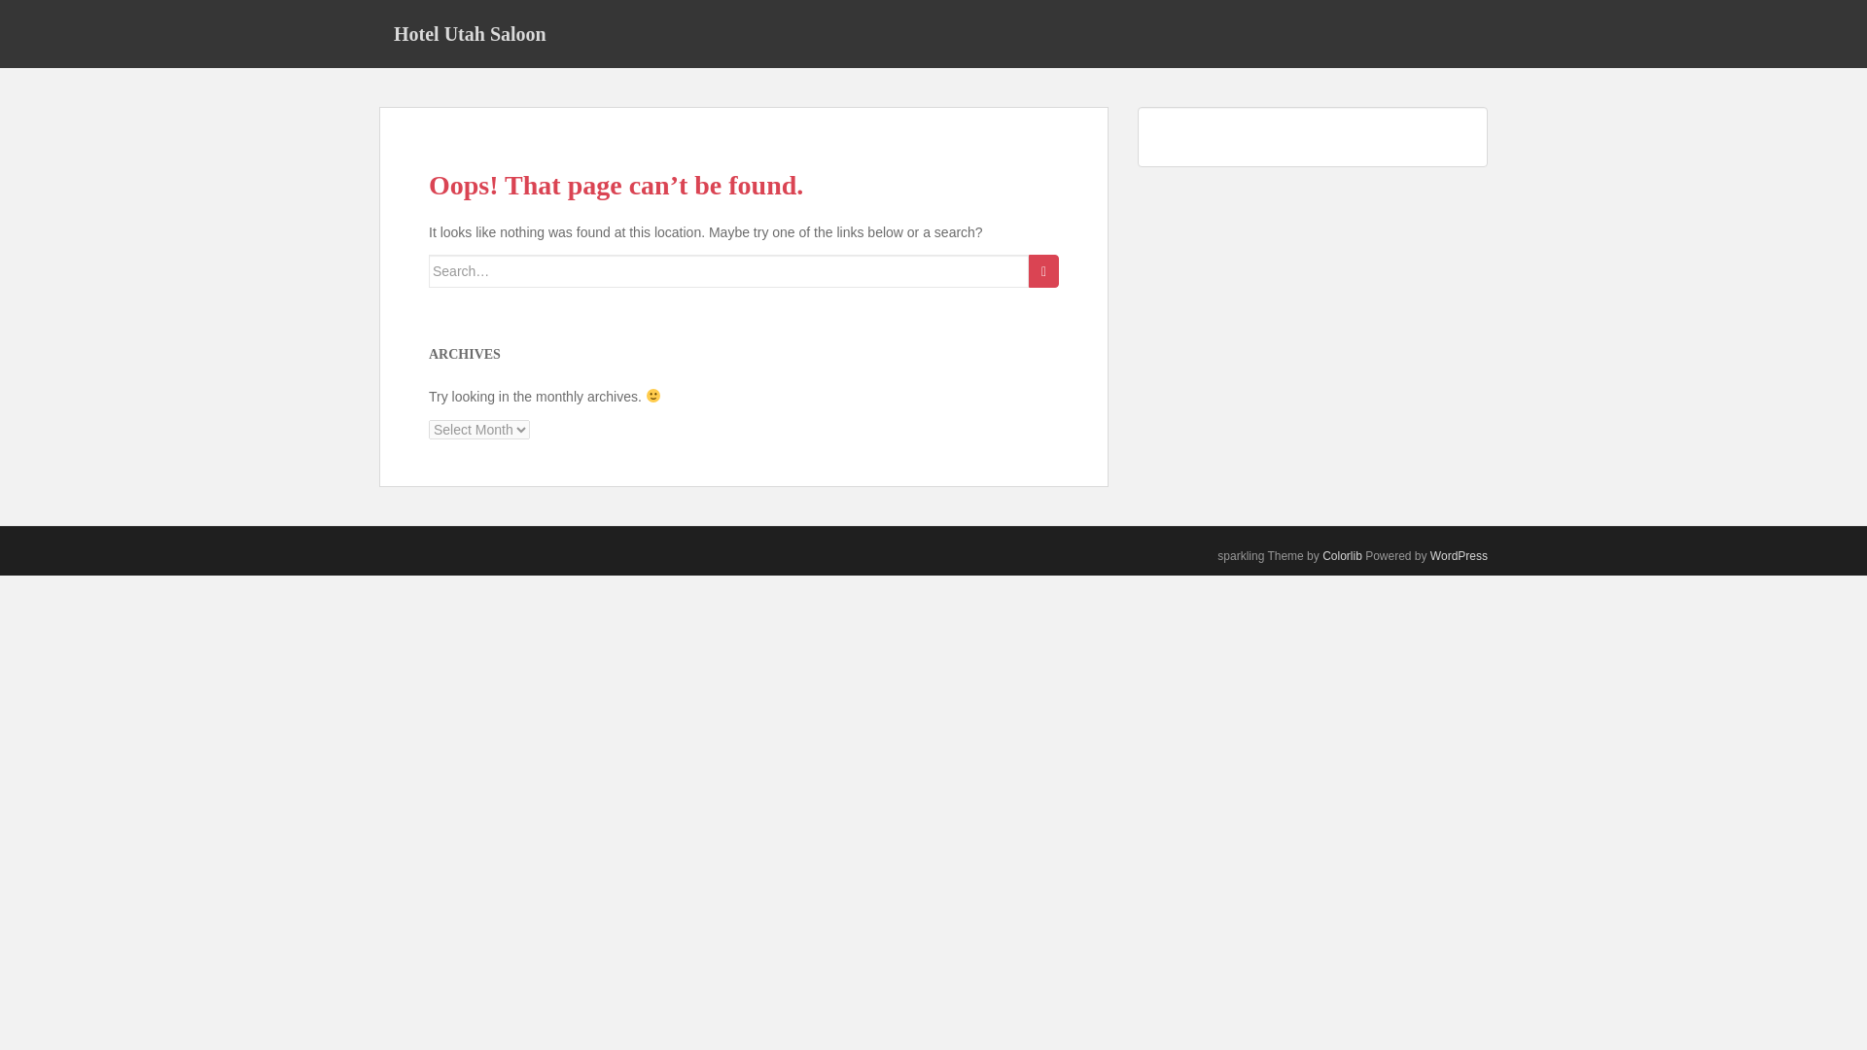 The image size is (1867, 1050). I want to click on Search for:, so click(728, 270).